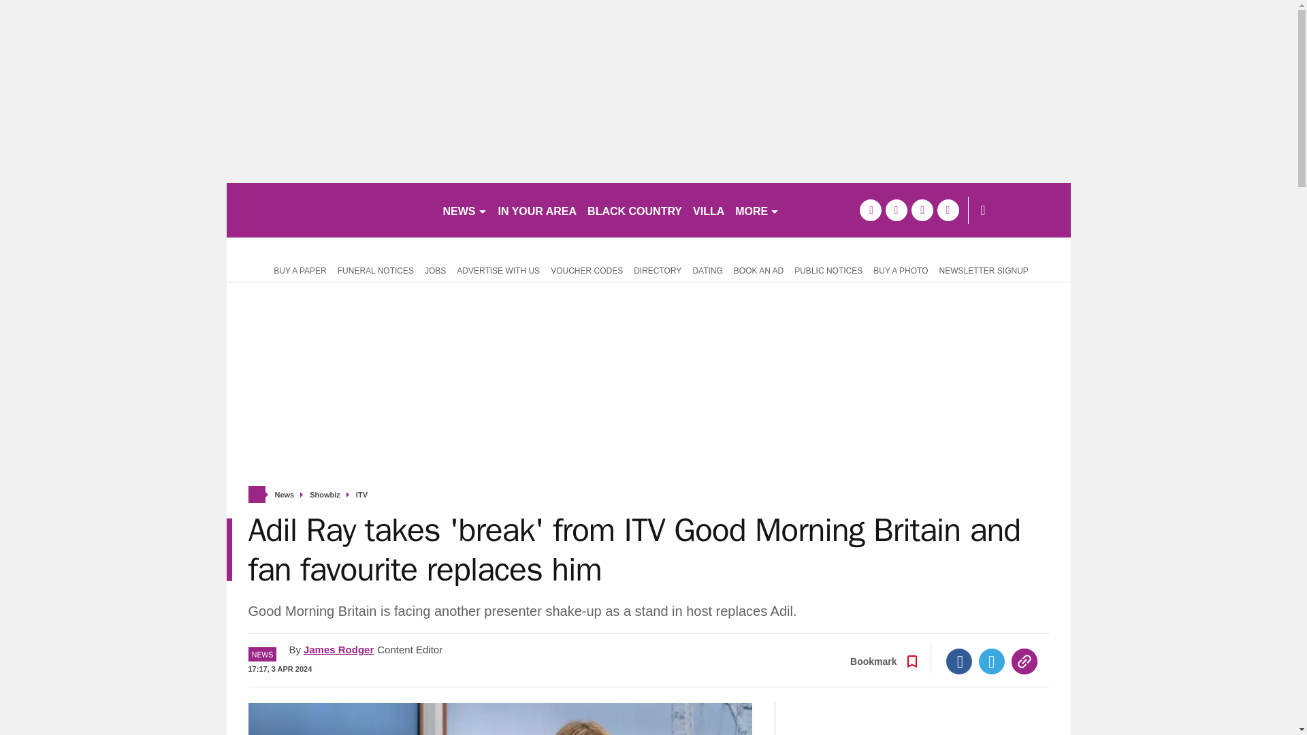 This screenshot has width=1307, height=735. I want to click on facebook, so click(870, 210).